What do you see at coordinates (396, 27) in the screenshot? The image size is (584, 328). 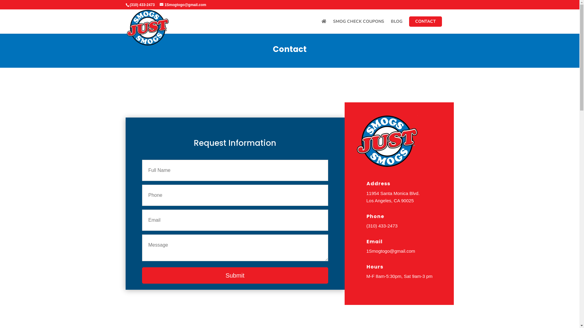 I see `BLOG` at bounding box center [396, 27].